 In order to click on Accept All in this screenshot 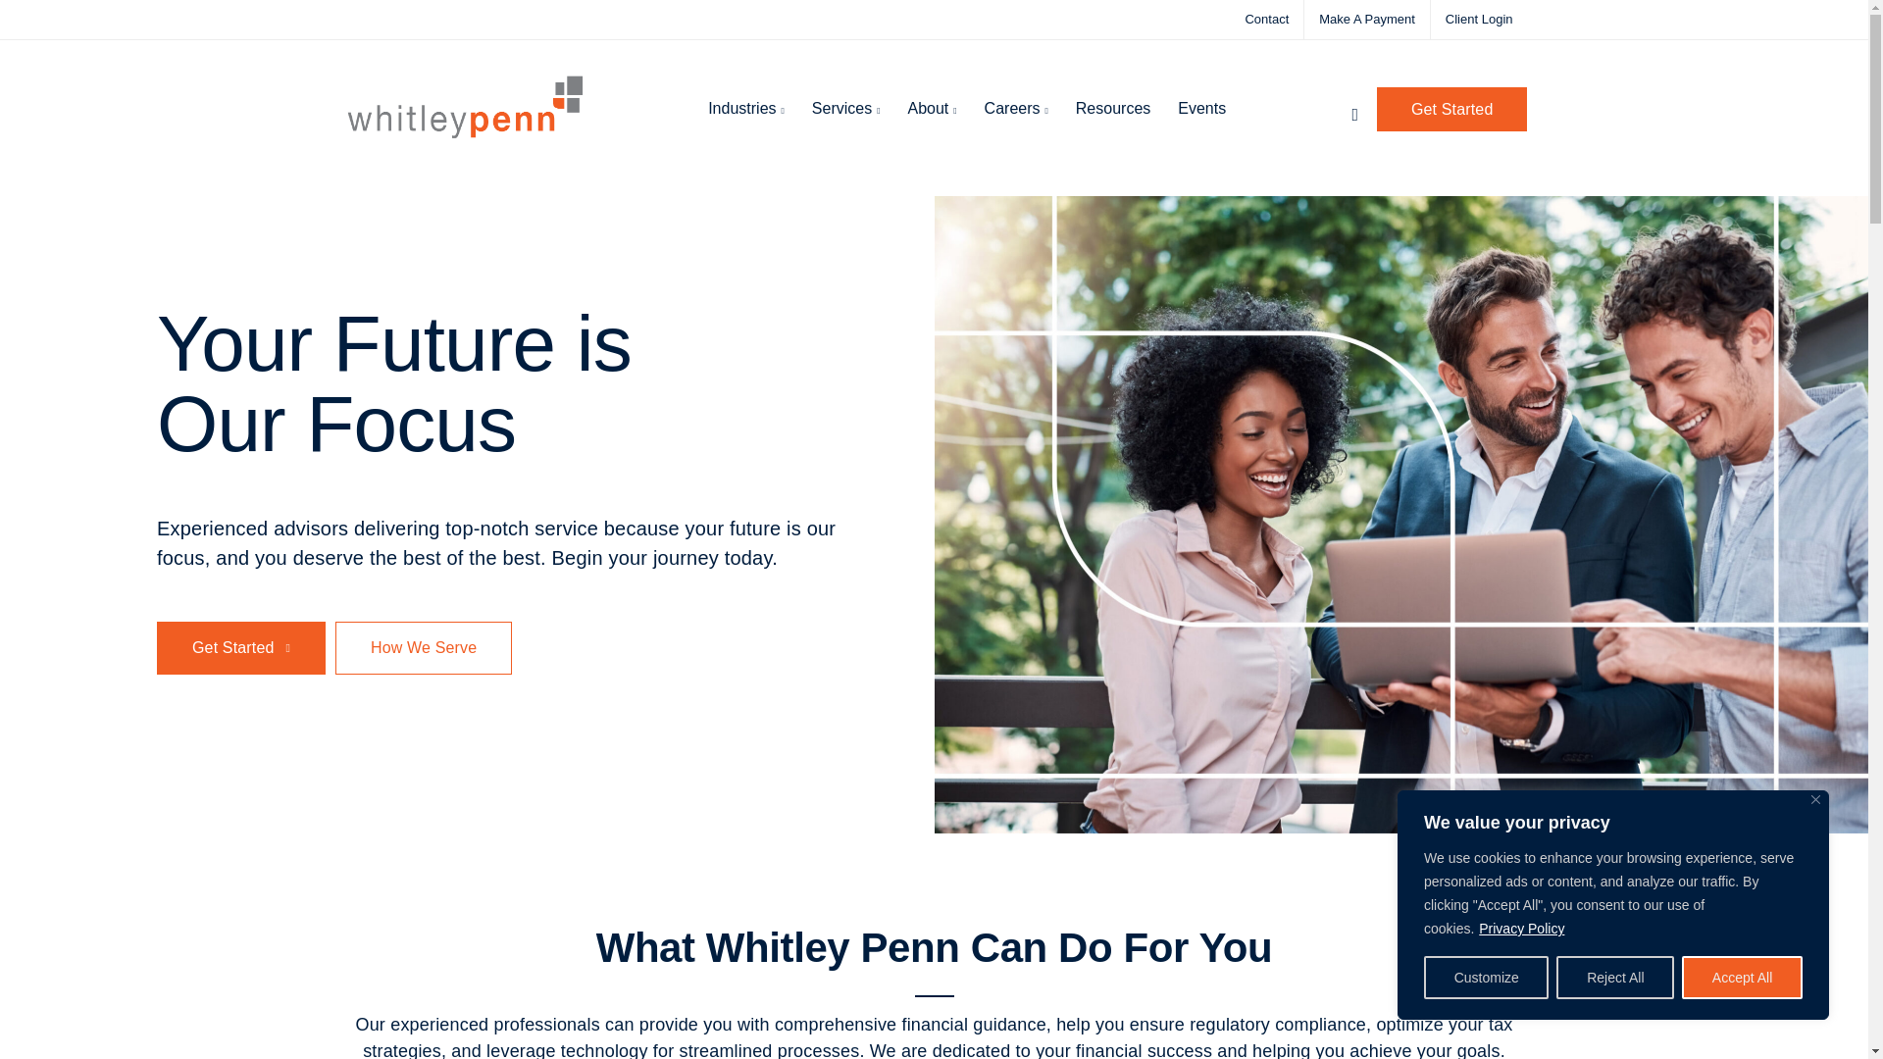, I will do `click(1742, 978)`.